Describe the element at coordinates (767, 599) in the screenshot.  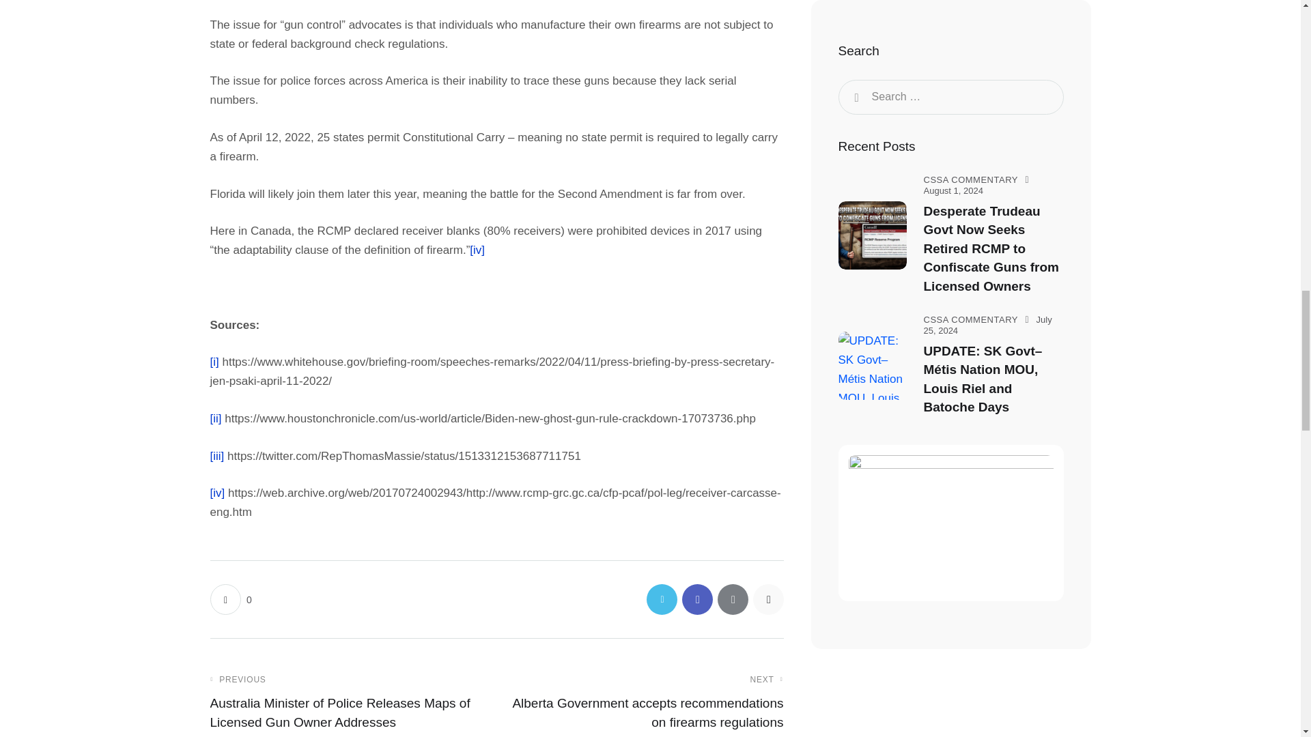
I see `Copy URL to clipboard` at that location.